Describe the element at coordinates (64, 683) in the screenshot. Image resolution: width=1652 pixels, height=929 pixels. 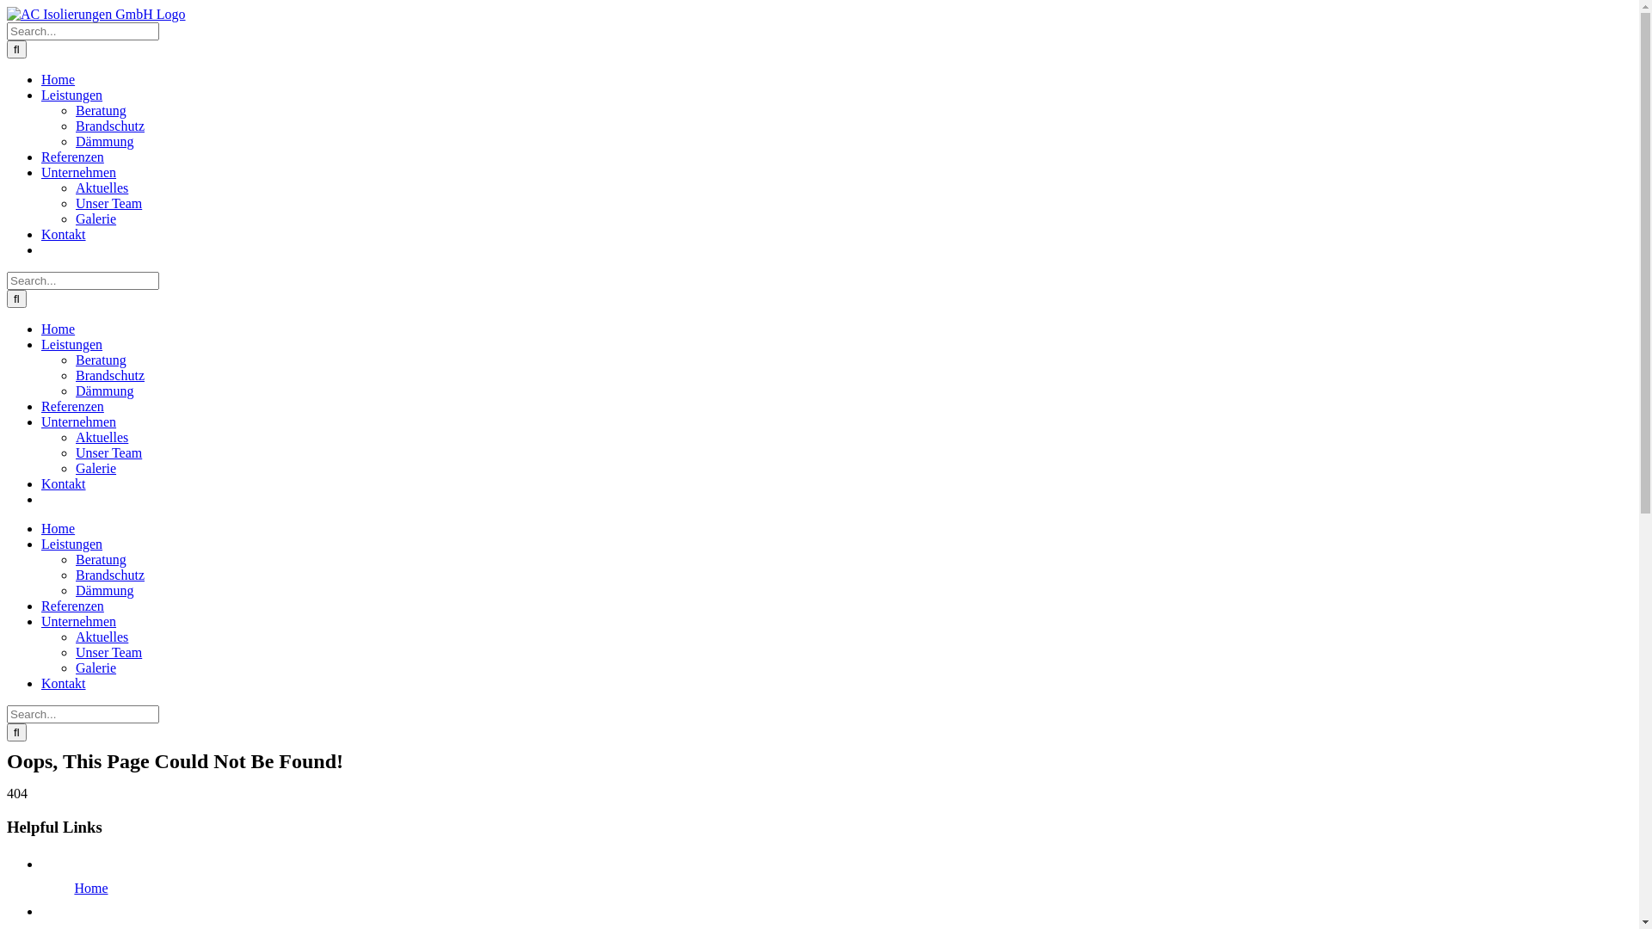
I see `Kontakt` at that location.